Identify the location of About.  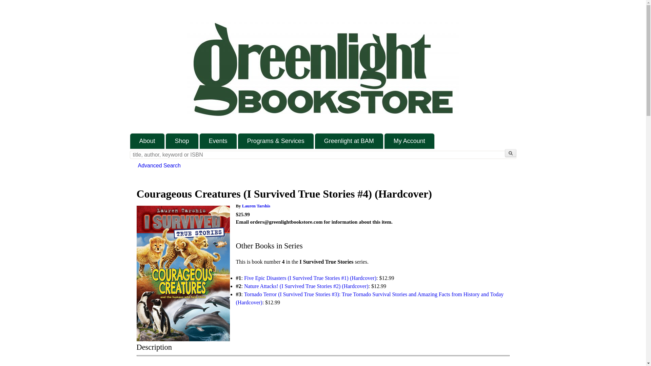
(147, 141).